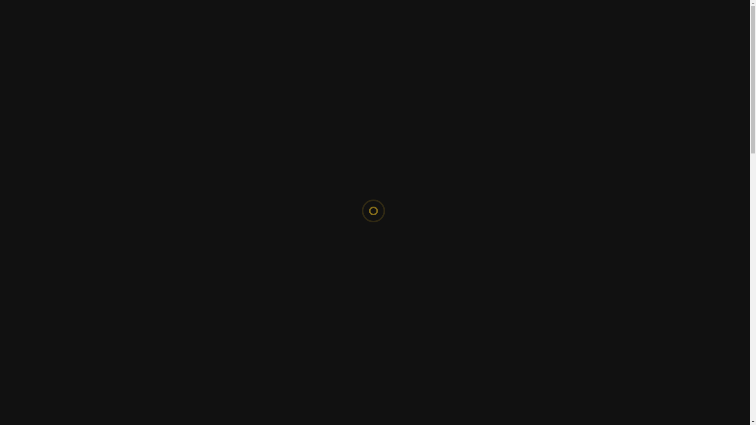 The height and width of the screenshot is (425, 756). I want to click on Contact, so click(501, 39).